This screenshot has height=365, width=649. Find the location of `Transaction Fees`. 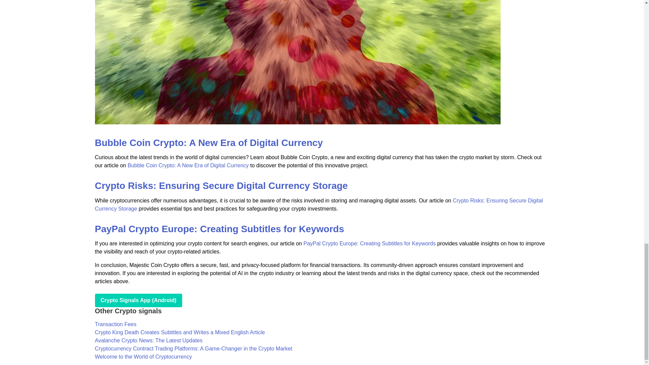

Transaction Fees is located at coordinates (116, 324).